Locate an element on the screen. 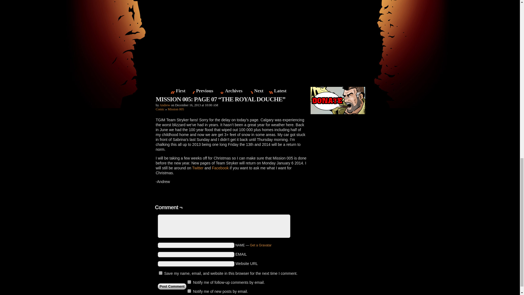 The width and height of the screenshot is (524, 295). yes is located at coordinates (160, 273).